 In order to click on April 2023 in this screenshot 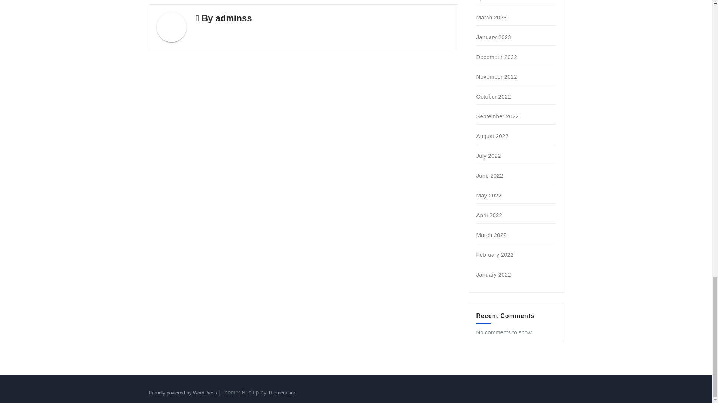, I will do `click(490, 0)`.